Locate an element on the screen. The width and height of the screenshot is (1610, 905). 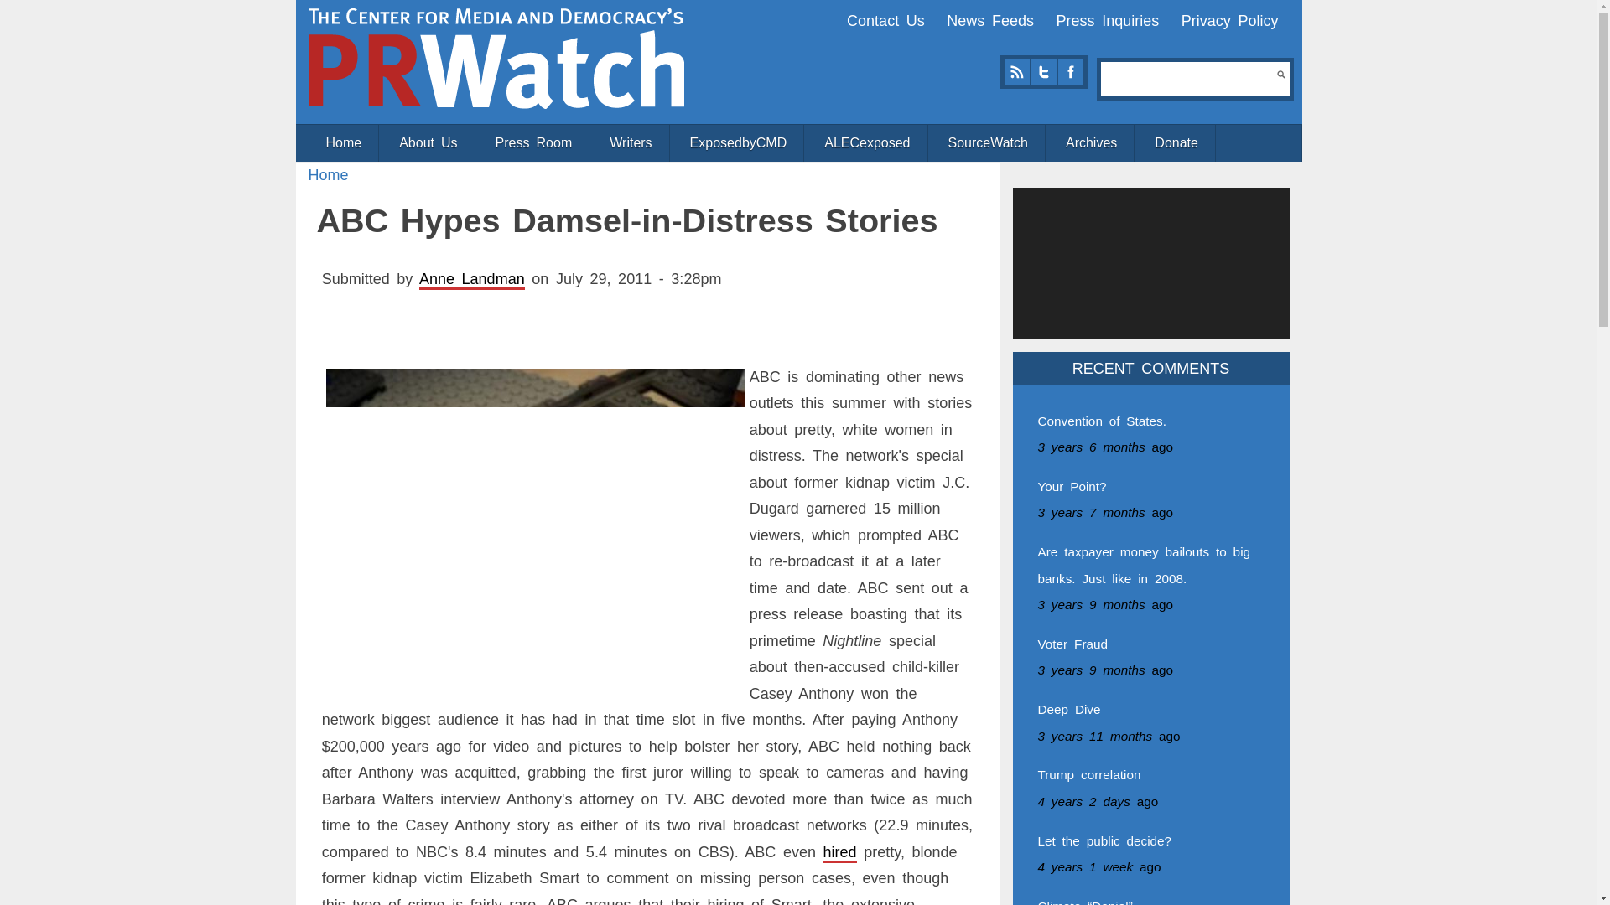
Privacy Policy is located at coordinates (1229, 20).